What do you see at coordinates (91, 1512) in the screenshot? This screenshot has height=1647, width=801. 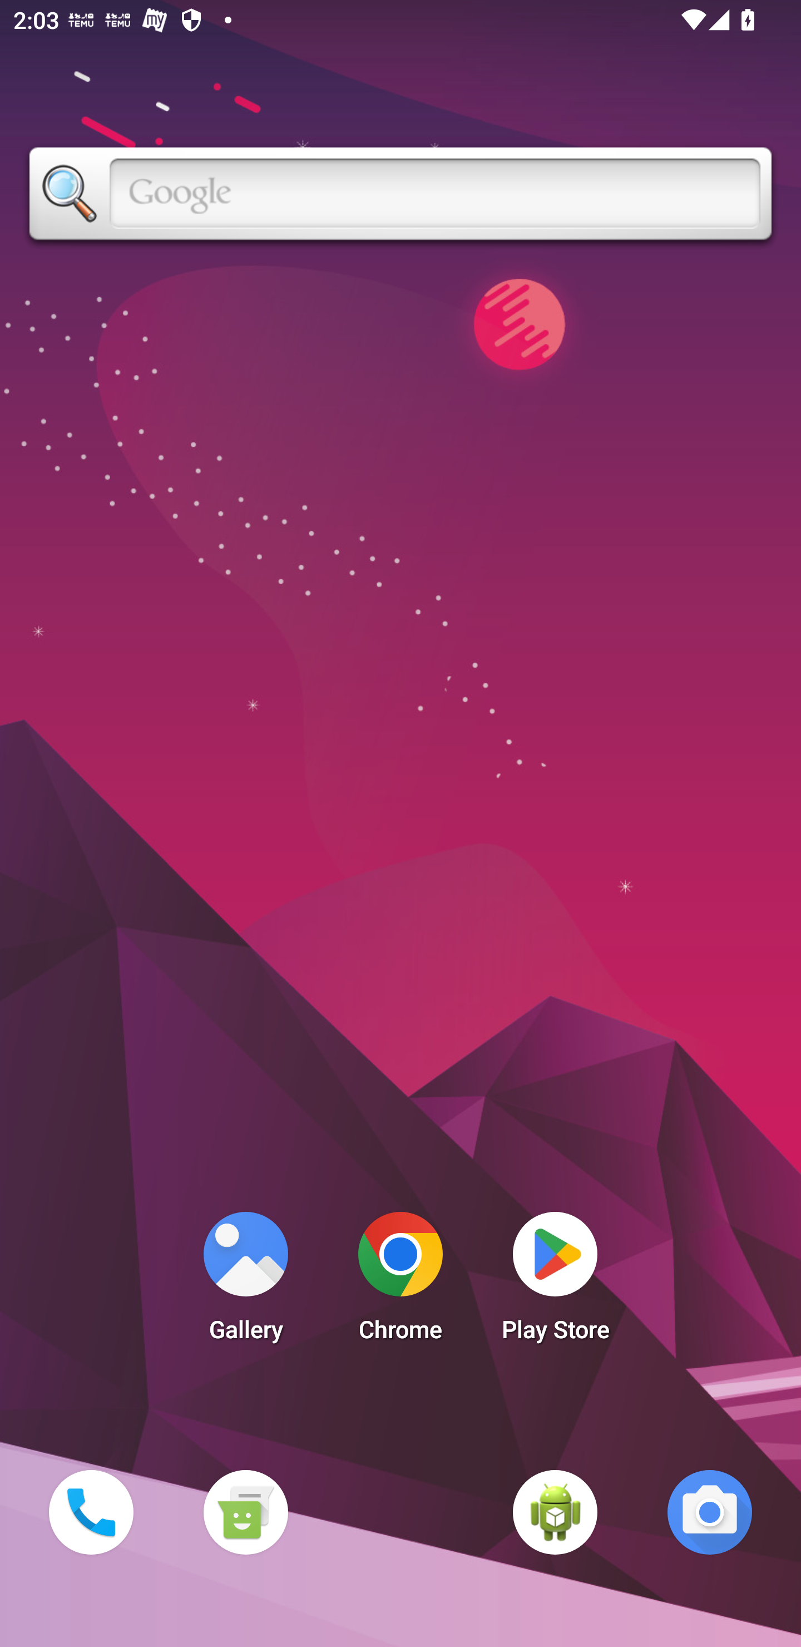 I see `Phone` at bounding box center [91, 1512].